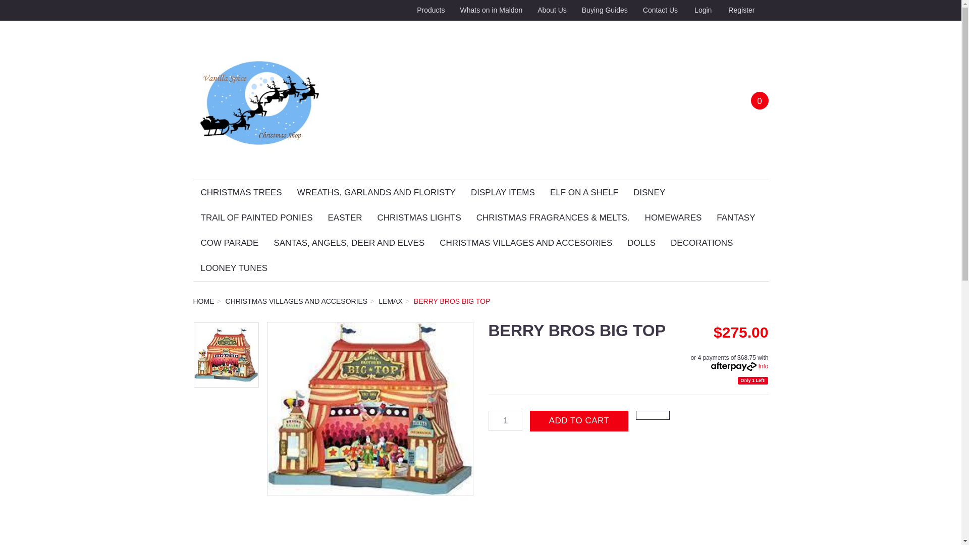 This screenshot has height=545, width=969. What do you see at coordinates (491, 10) in the screenshot?
I see `Whats on in Maldon` at bounding box center [491, 10].